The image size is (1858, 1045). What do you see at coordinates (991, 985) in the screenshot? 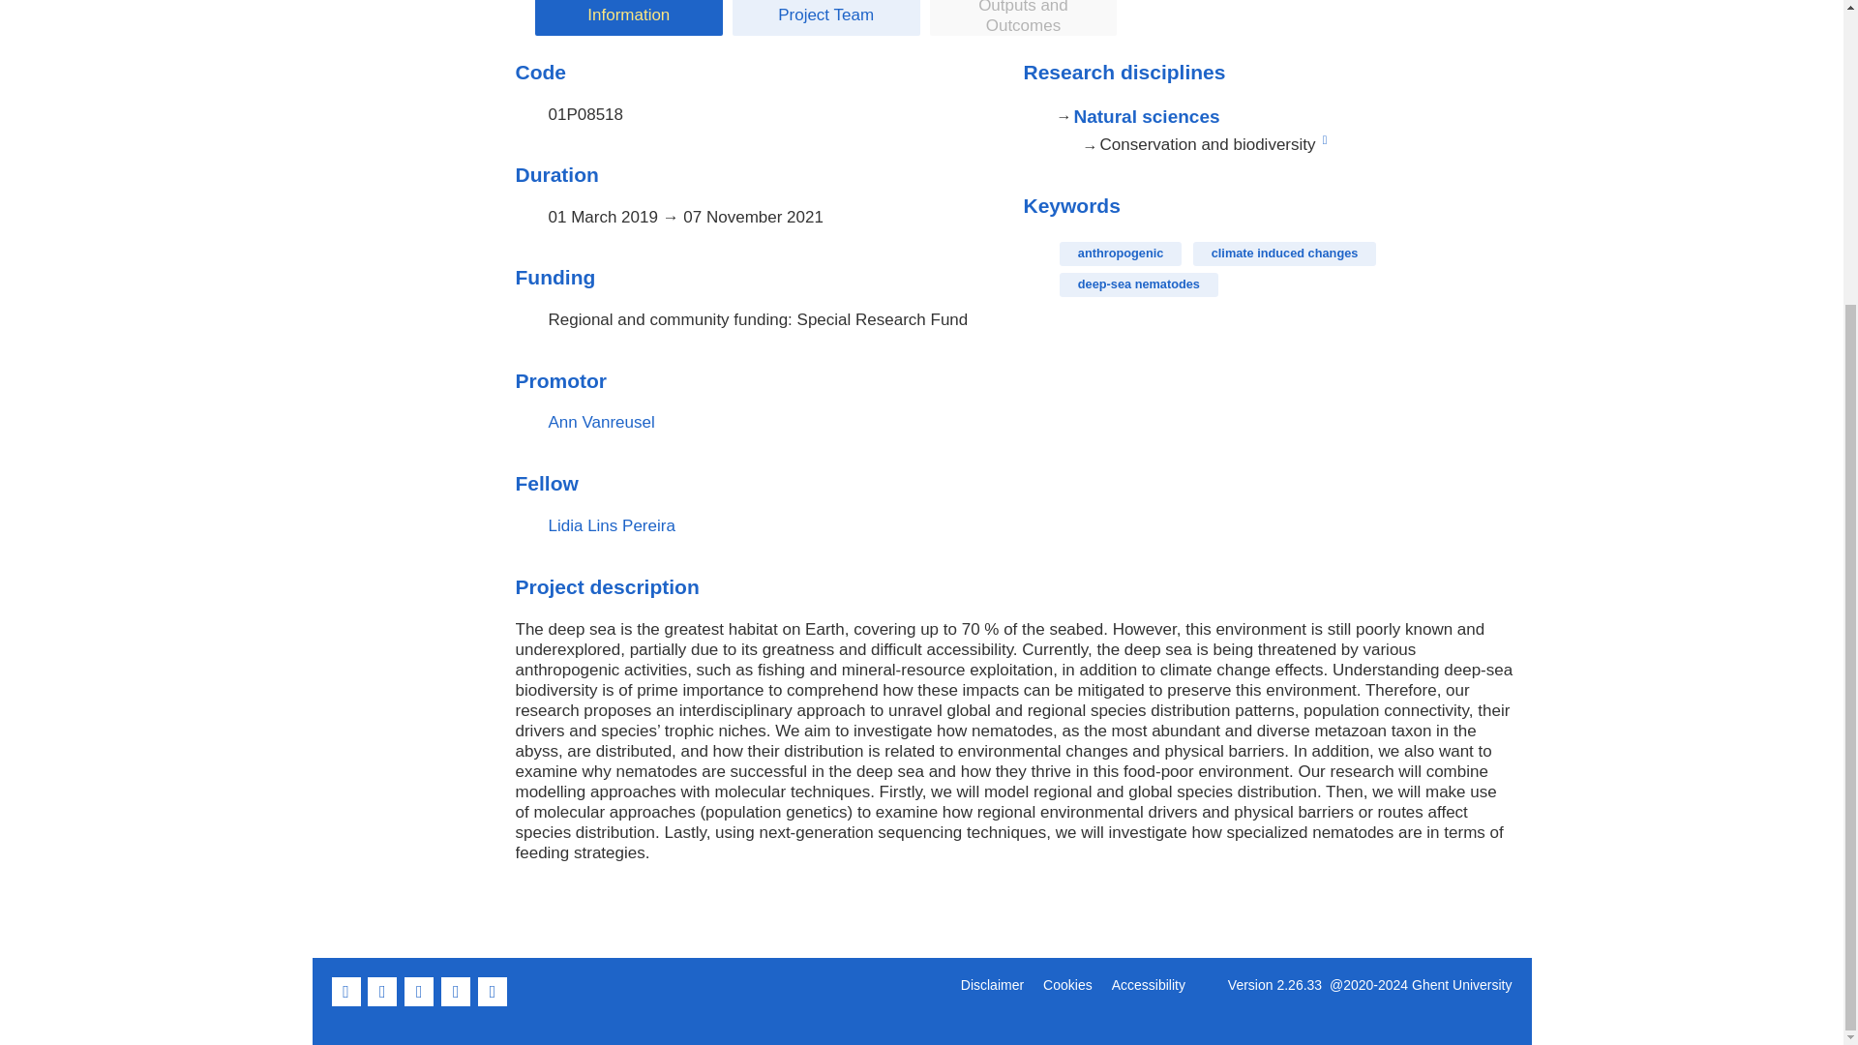
I see `Disclaimer` at bounding box center [991, 985].